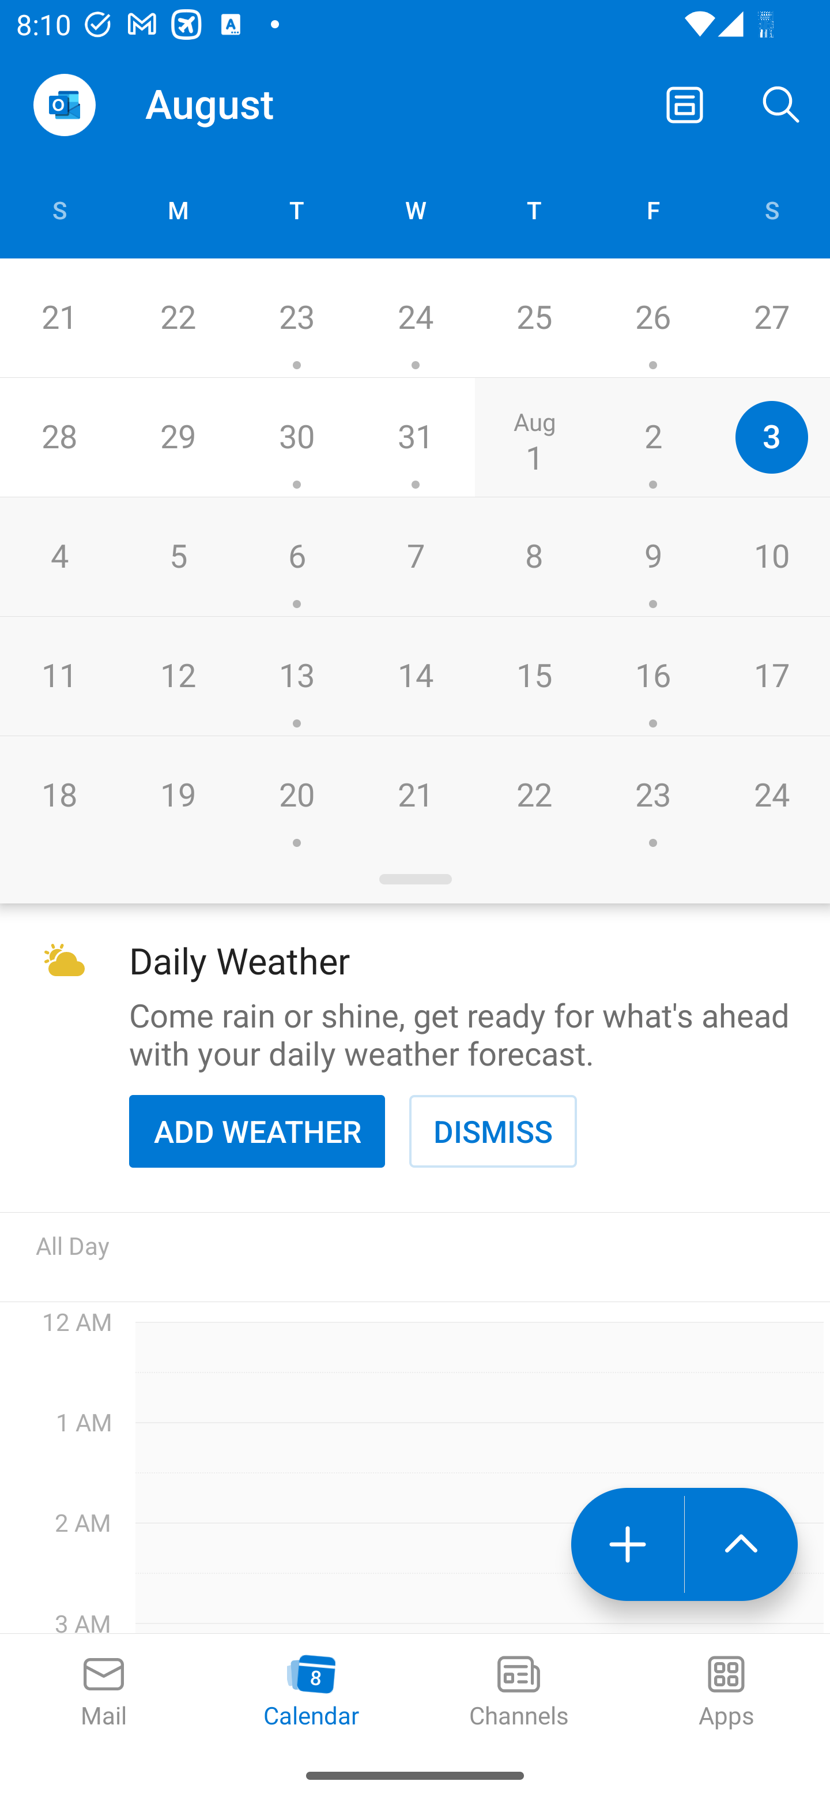 The width and height of the screenshot is (830, 1800). What do you see at coordinates (415, 437) in the screenshot?
I see `31 Events on Wednesday, July 31` at bounding box center [415, 437].